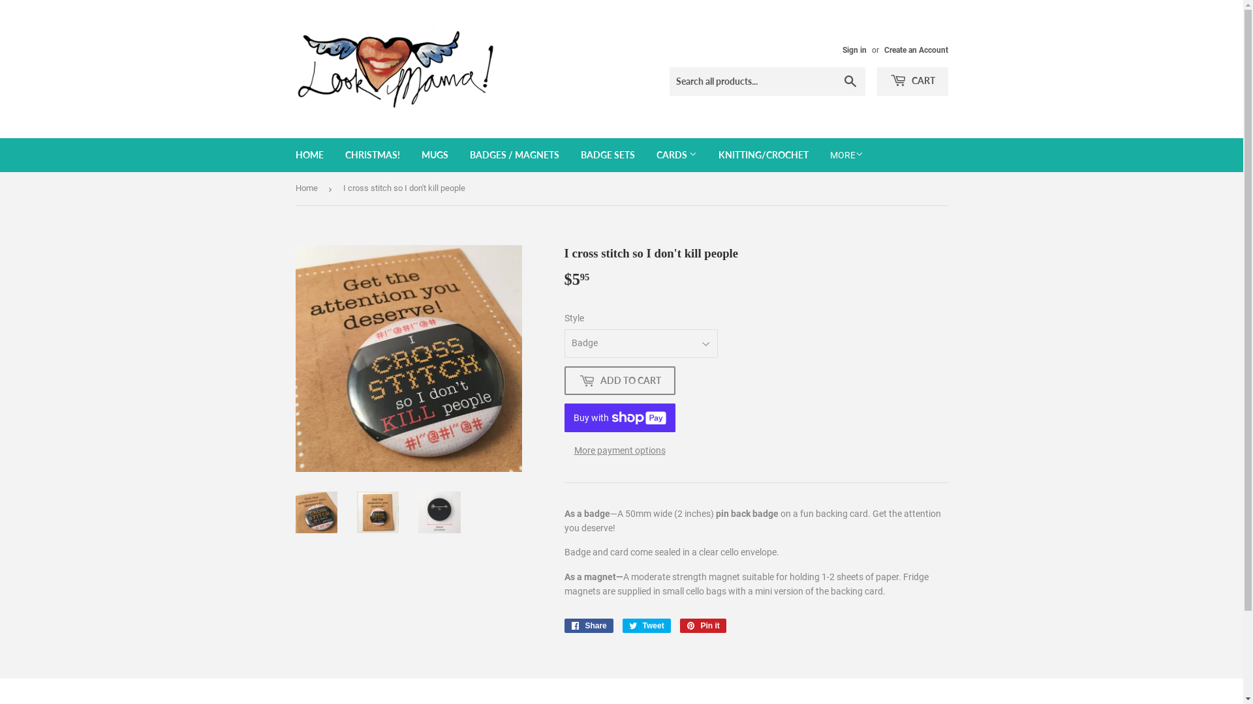 Image resolution: width=1253 pixels, height=704 pixels. What do you see at coordinates (854, 50) in the screenshot?
I see `Sign in` at bounding box center [854, 50].